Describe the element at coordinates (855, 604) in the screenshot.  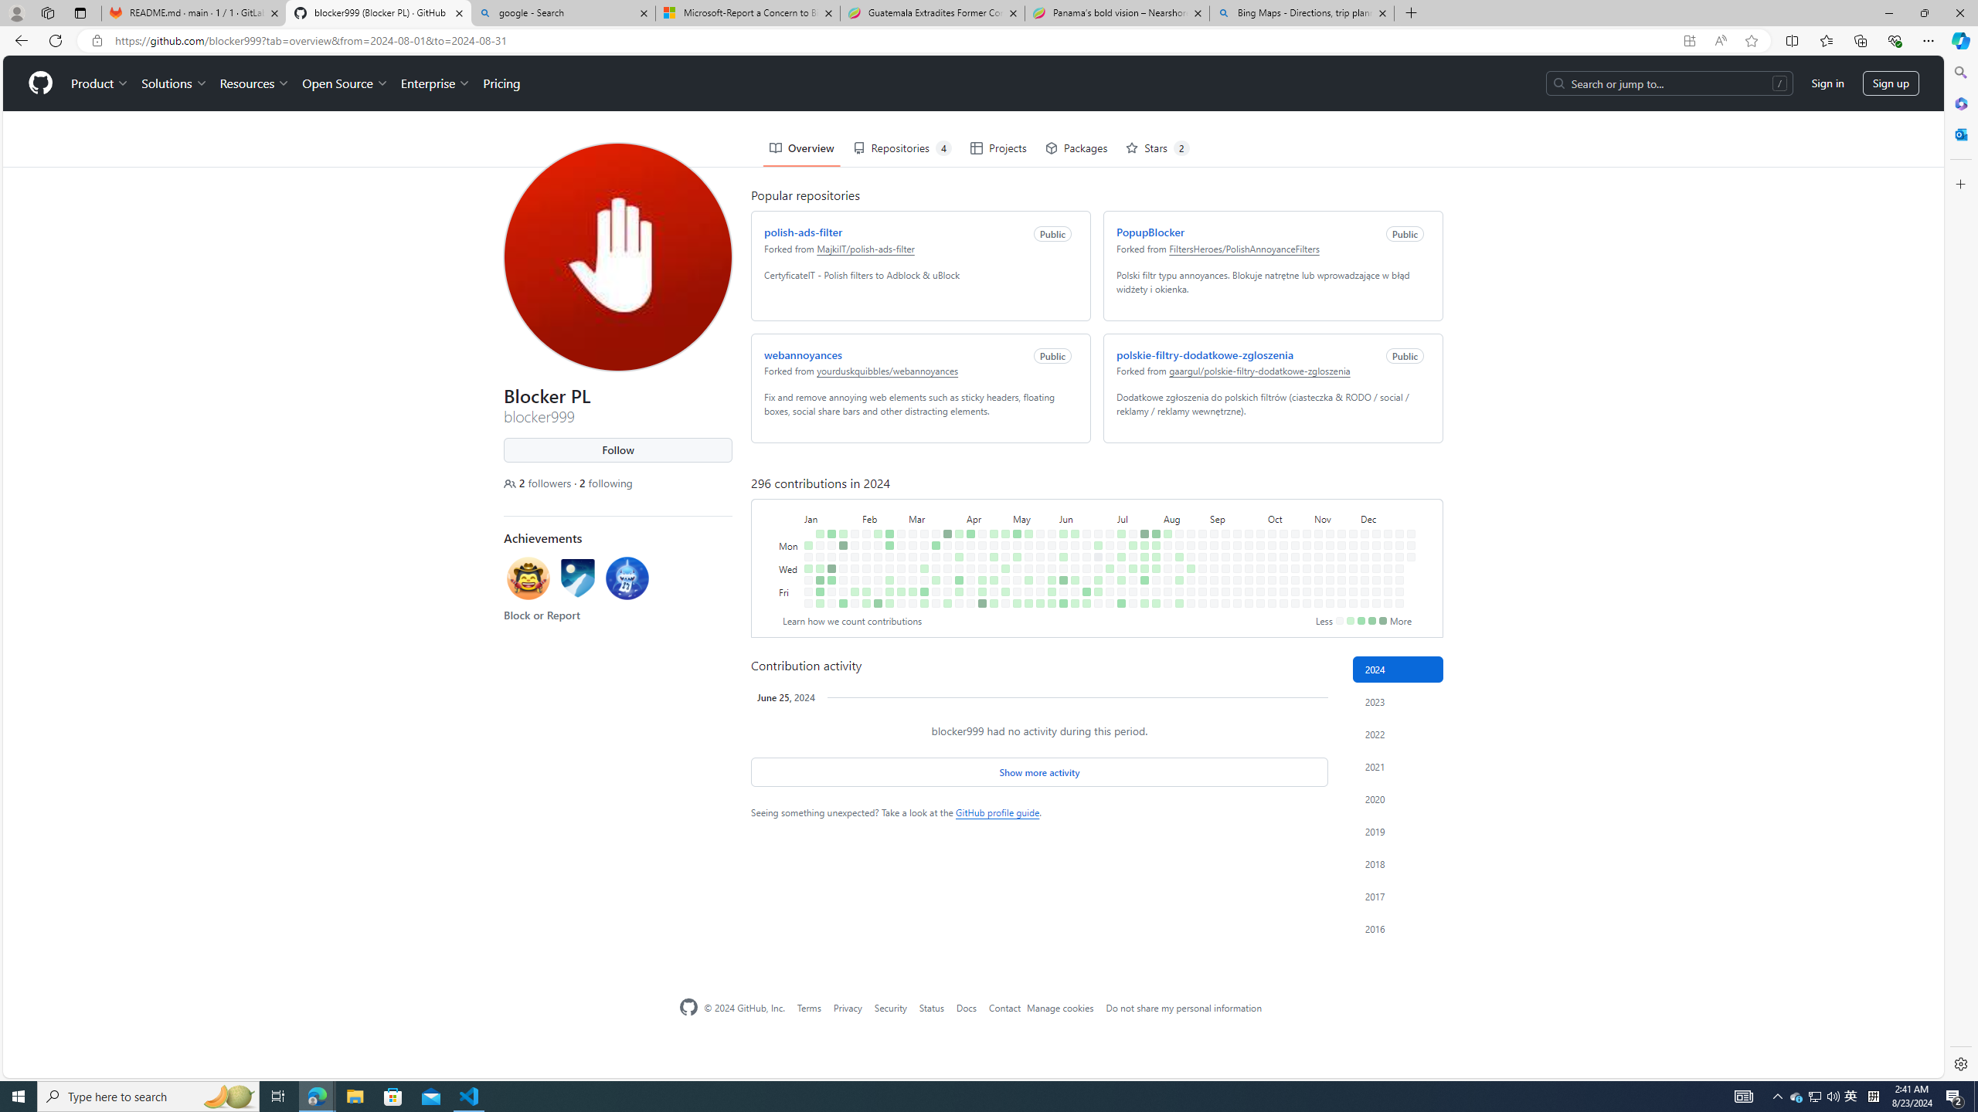
I see `No contributions on February 3rd.` at that location.